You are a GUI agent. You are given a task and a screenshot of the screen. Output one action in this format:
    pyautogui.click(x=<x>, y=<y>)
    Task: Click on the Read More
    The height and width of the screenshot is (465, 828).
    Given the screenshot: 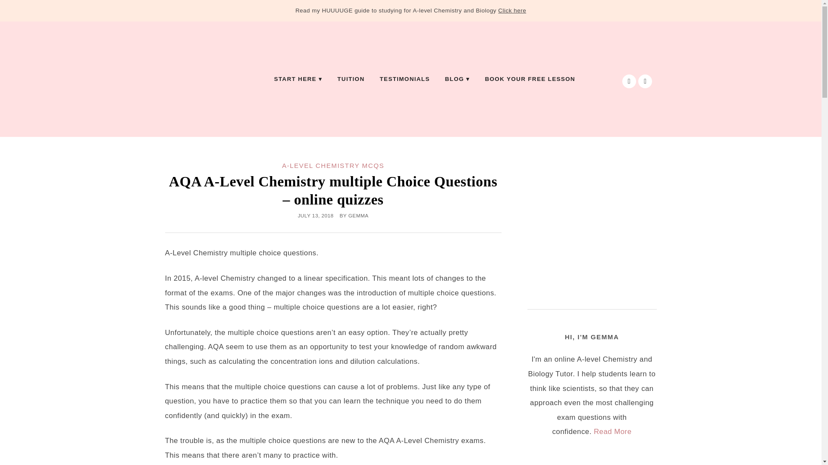 What is the action you would take?
    pyautogui.click(x=612, y=431)
    